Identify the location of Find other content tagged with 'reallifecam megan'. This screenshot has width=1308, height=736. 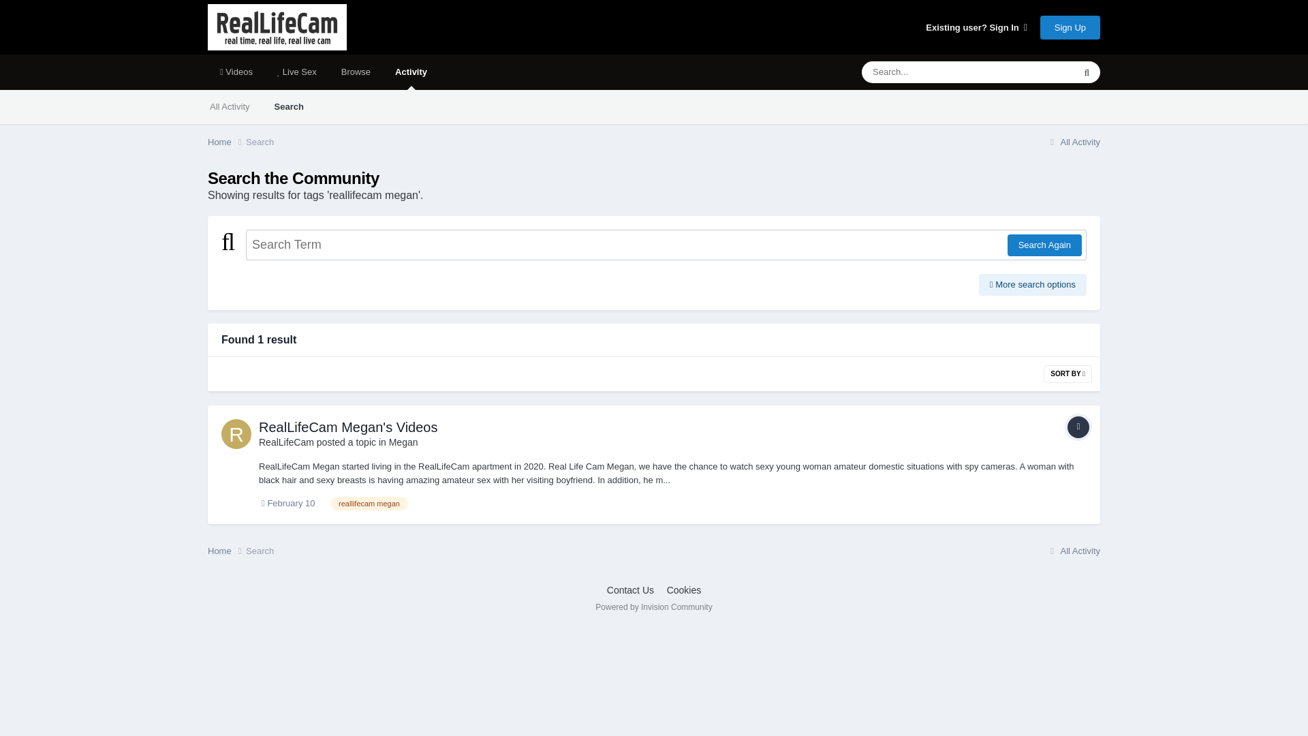
(369, 504).